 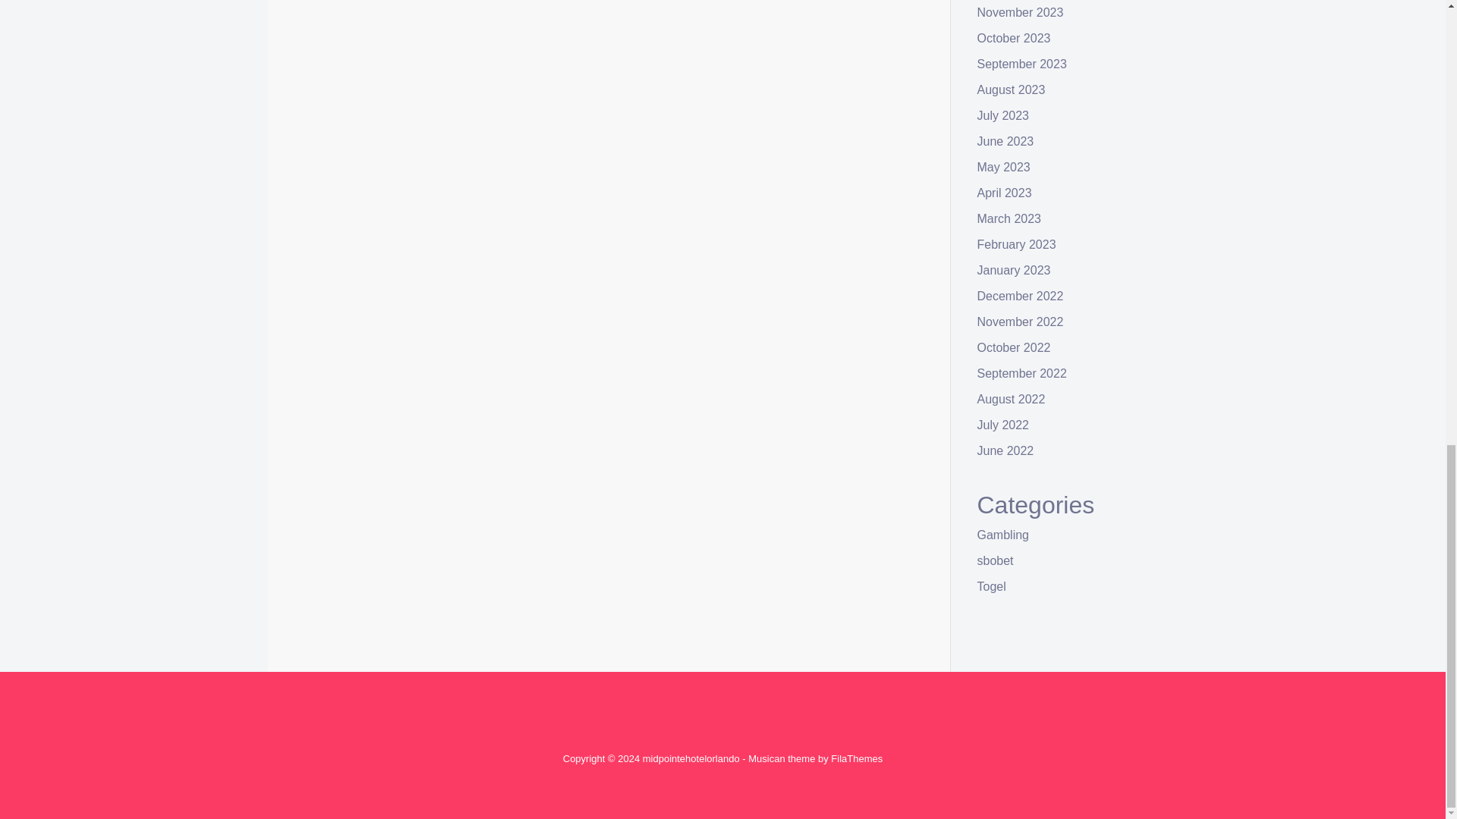 What do you see at coordinates (1003, 115) in the screenshot?
I see `July 2023` at bounding box center [1003, 115].